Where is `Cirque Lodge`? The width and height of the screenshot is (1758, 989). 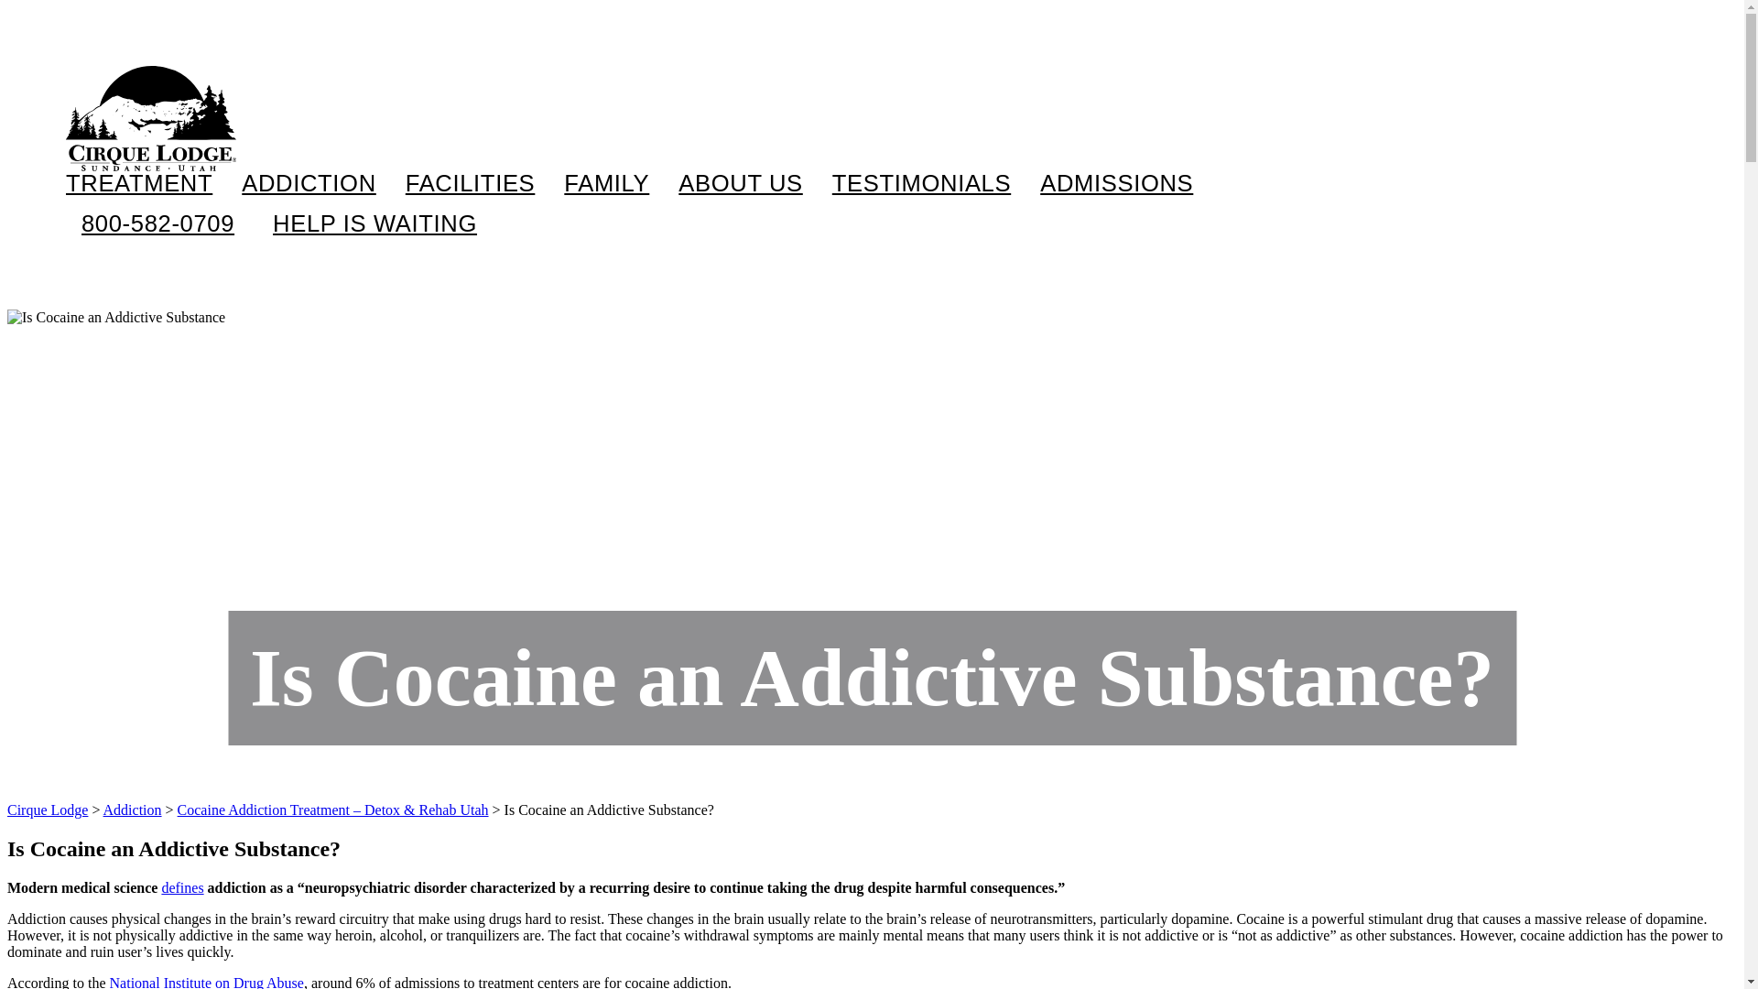
Cirque Lodge is located at coordinates (150, 118).